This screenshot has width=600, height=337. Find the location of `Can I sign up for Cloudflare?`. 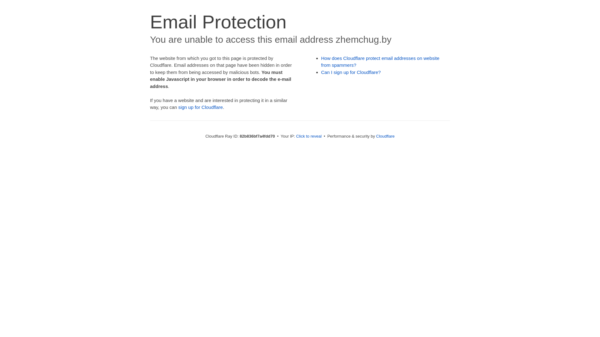

Can I sign up for Cloudflare? is located at coordinates (351, 72).